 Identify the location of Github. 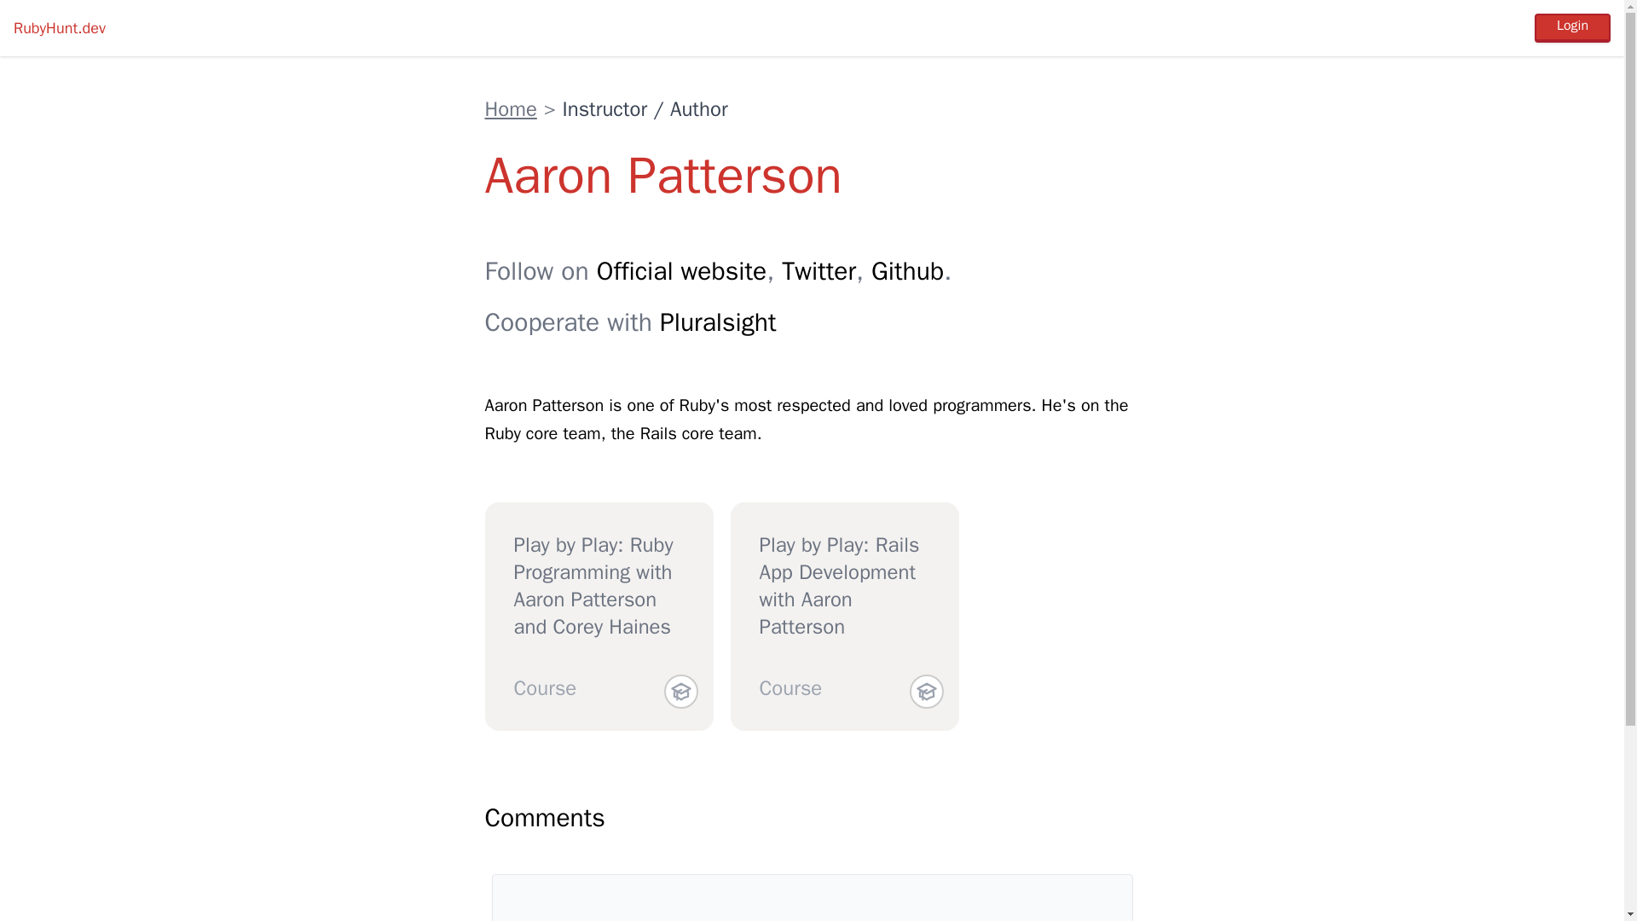
(907, 271).